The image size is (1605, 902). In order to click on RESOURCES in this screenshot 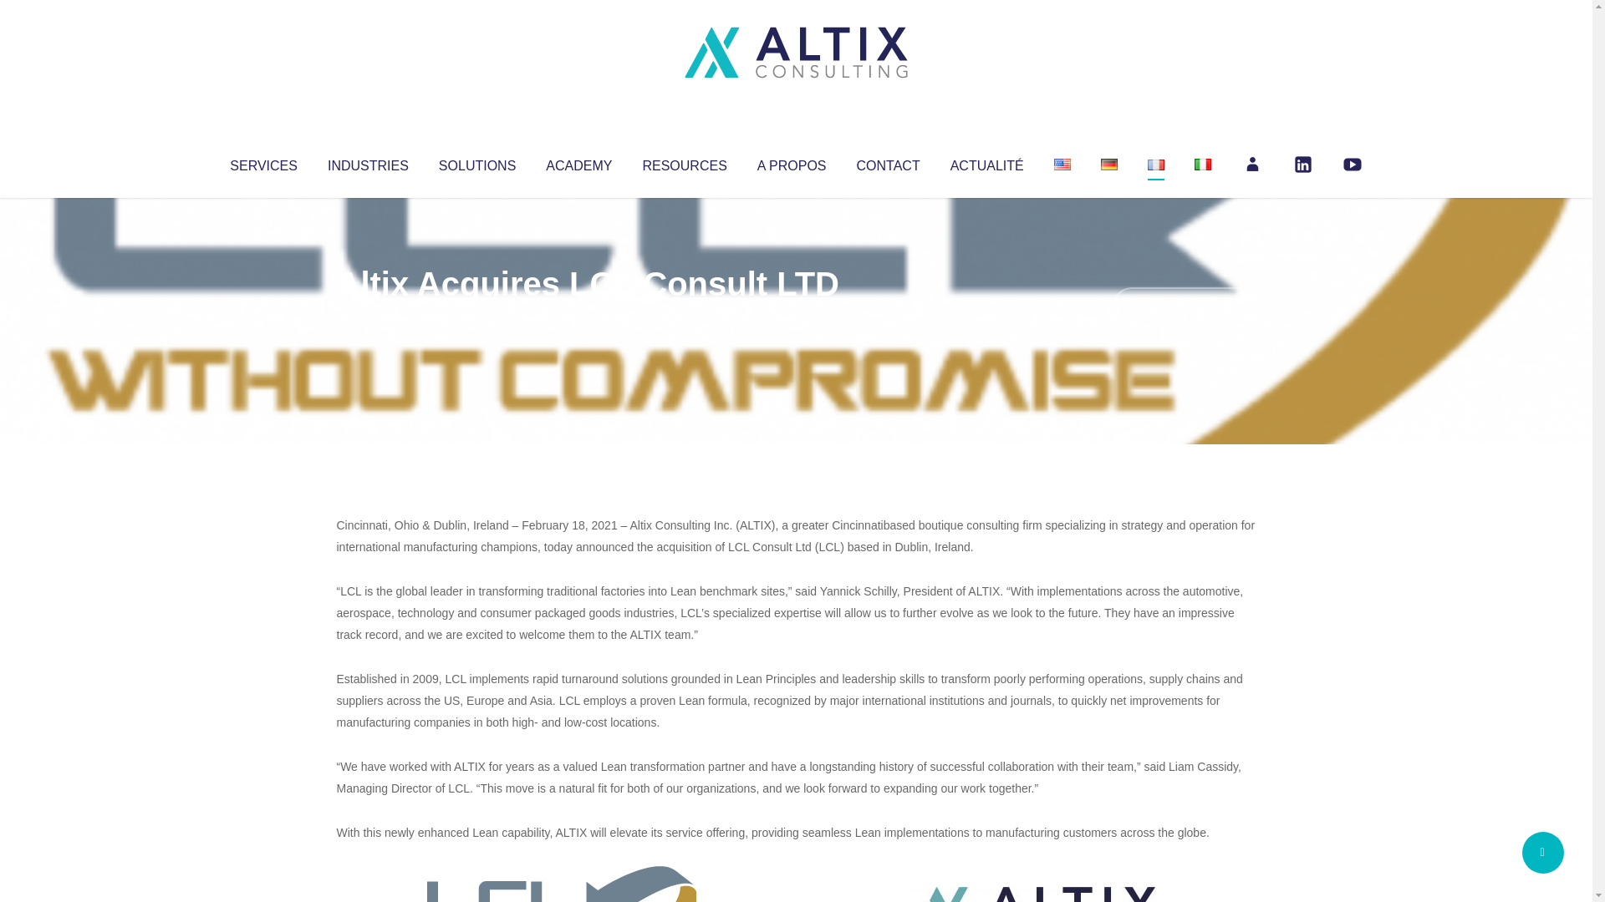, I will do `click(684, 162)`.